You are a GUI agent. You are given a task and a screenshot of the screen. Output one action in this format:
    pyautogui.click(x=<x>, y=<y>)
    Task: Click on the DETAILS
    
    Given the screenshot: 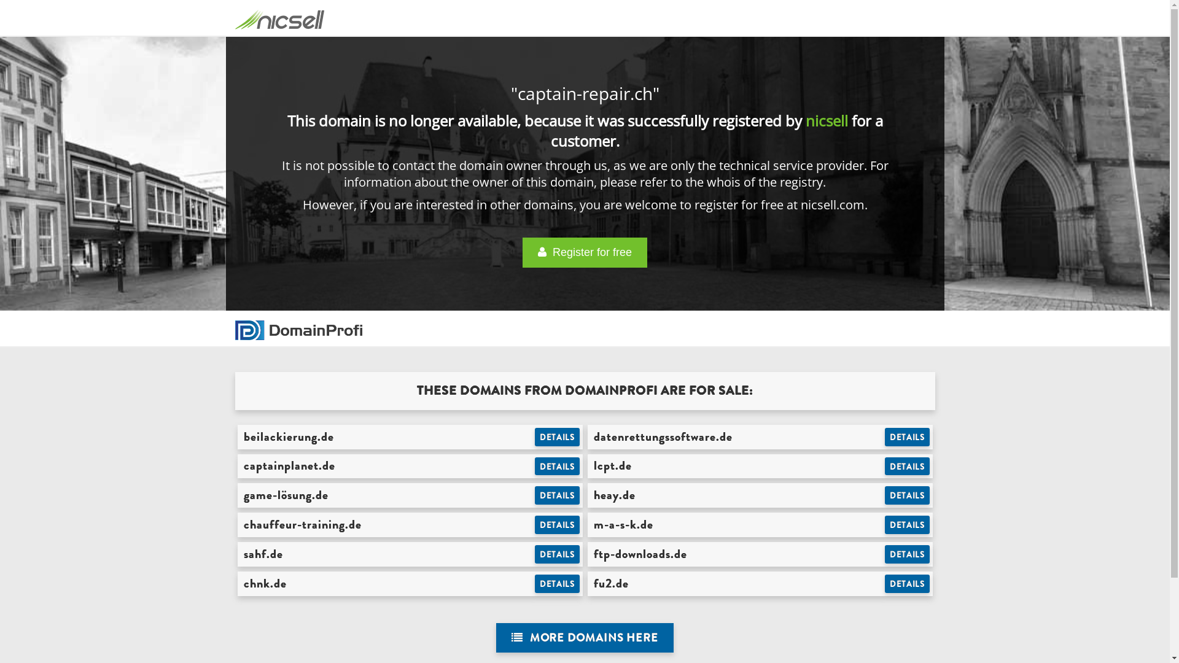 What is the action you would take?
    pyautogui.click(x=558, y=437)
    